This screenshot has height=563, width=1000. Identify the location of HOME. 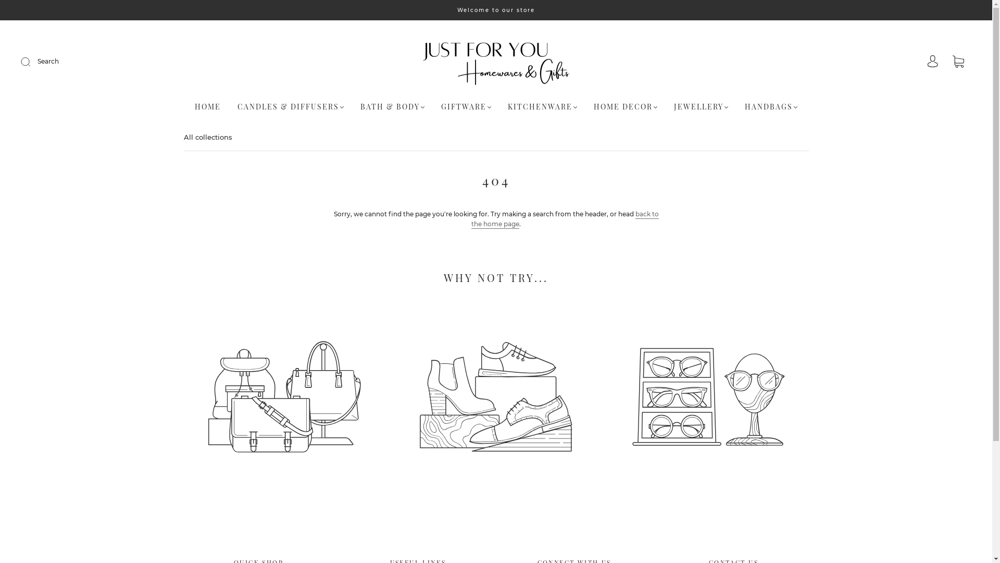
(208, 107).